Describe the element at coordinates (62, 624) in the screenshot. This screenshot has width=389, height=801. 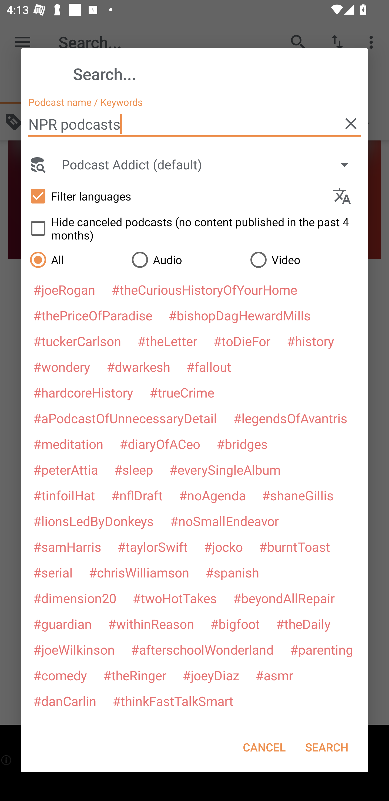
I see `#guardian` at that location.